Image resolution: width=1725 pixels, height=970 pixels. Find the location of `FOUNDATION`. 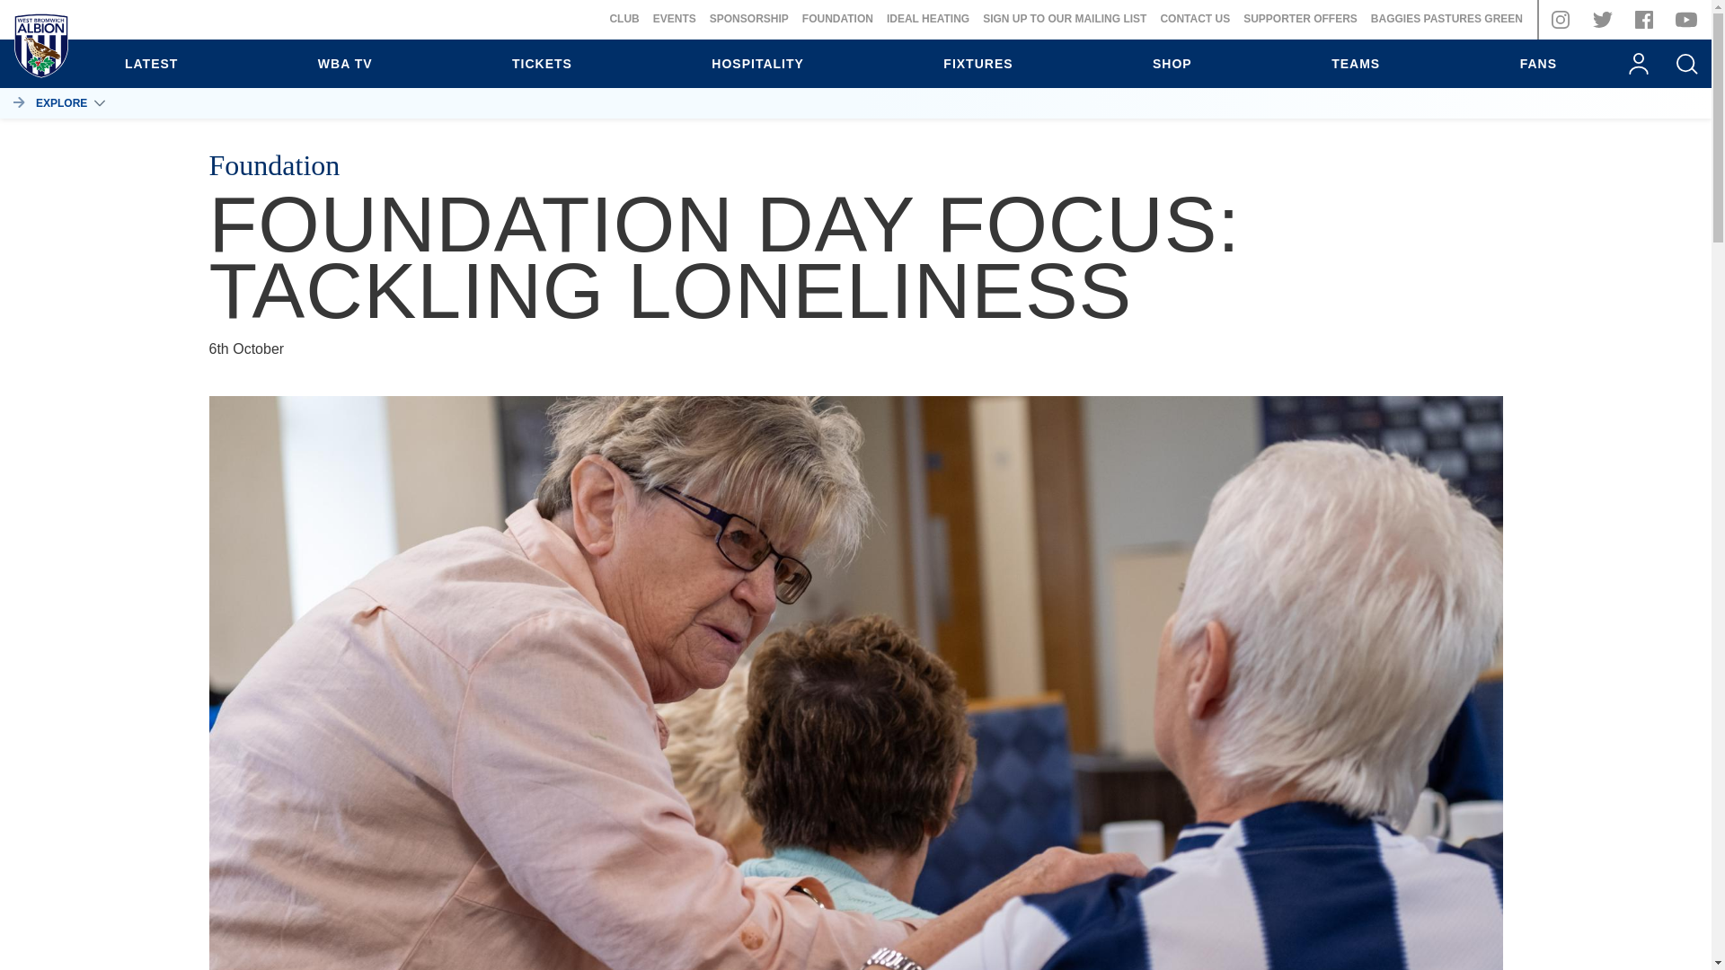

FOUNDATION is located at coordinates (837, 19).